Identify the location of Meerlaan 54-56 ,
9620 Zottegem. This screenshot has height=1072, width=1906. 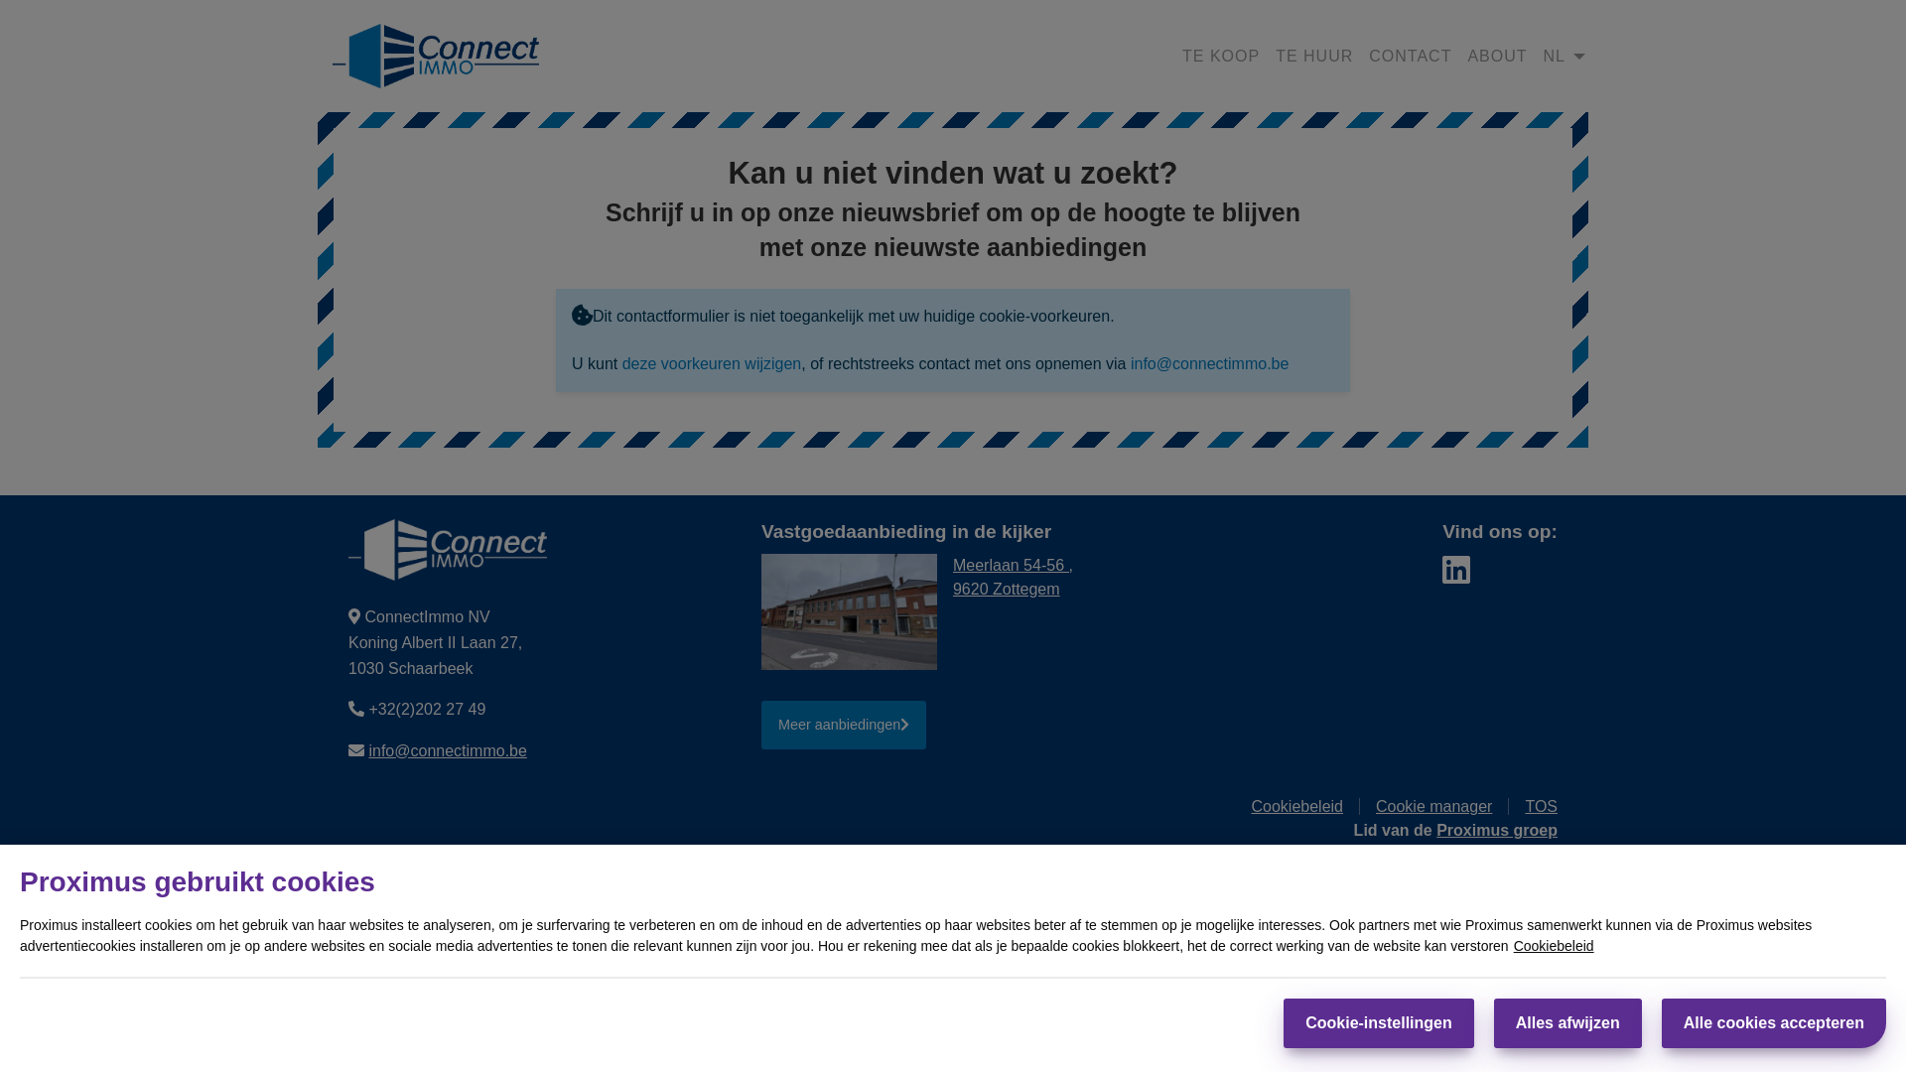
(1013, 576).